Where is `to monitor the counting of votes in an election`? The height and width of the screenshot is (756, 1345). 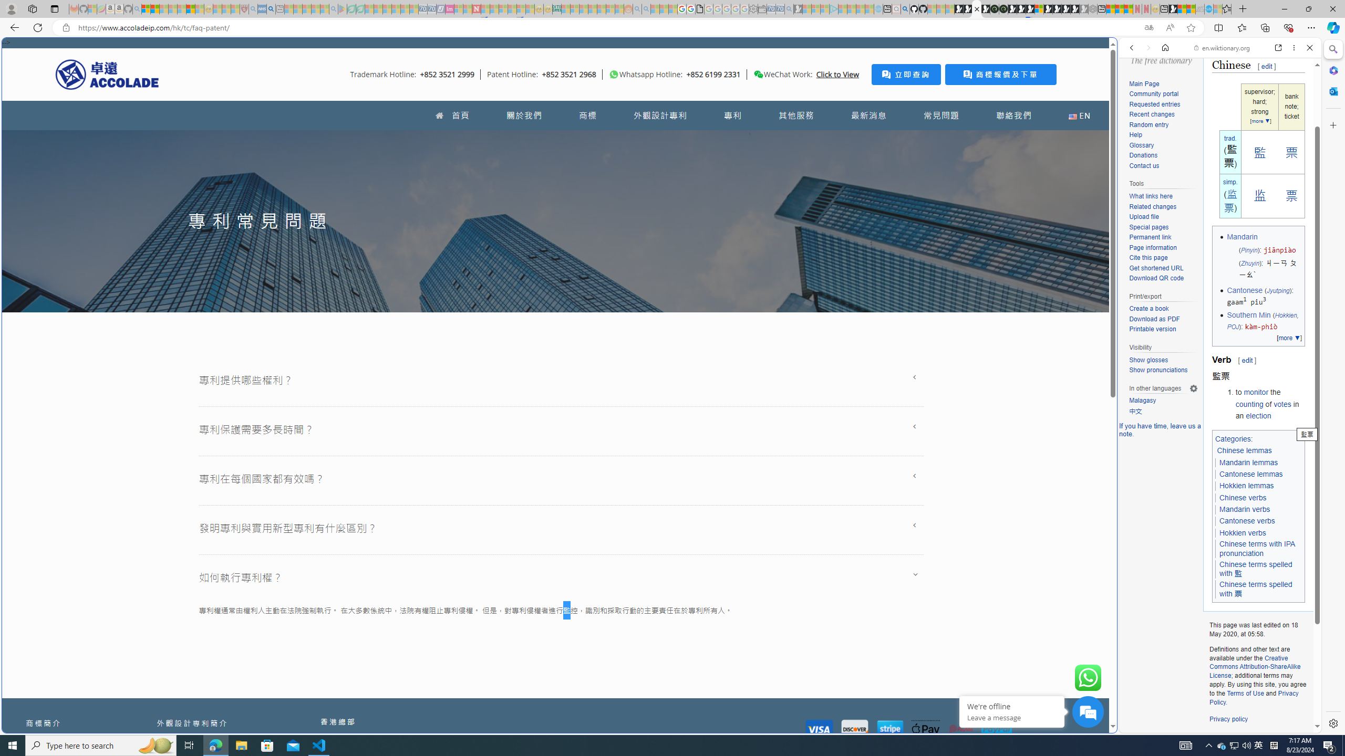 to monitor the counting of votes in an election is located at coordinates (1269, 404).